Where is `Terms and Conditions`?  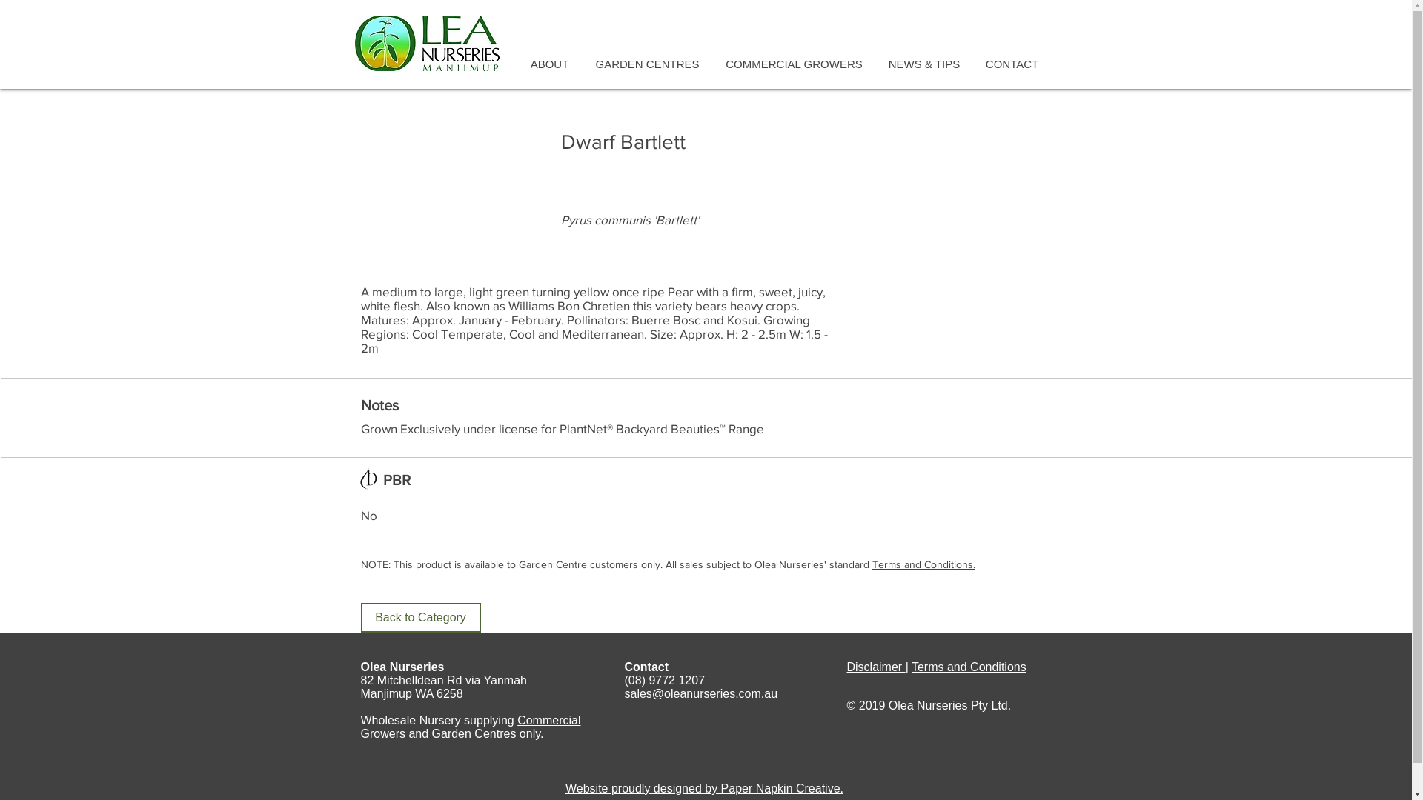 Terms and Conditions is located at coordinates (969, 667).